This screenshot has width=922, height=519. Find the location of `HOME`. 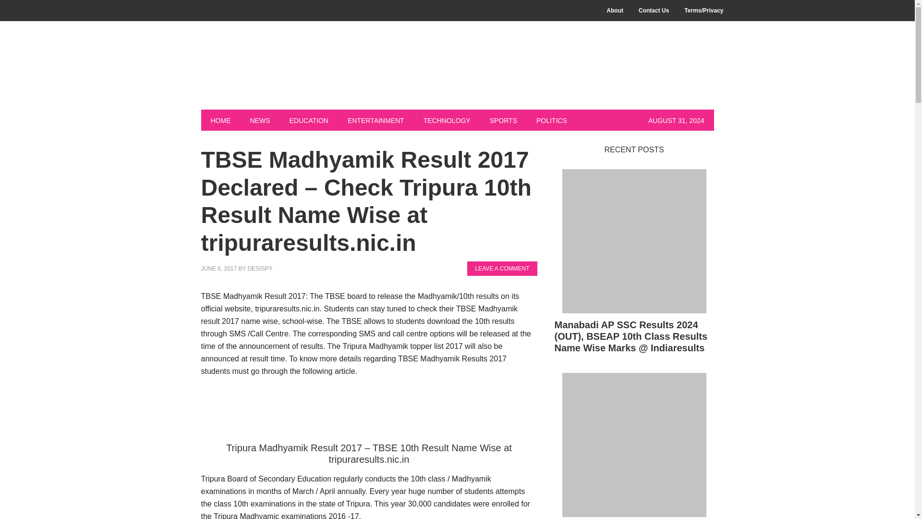

HOME is located at coordinates (220, 120).